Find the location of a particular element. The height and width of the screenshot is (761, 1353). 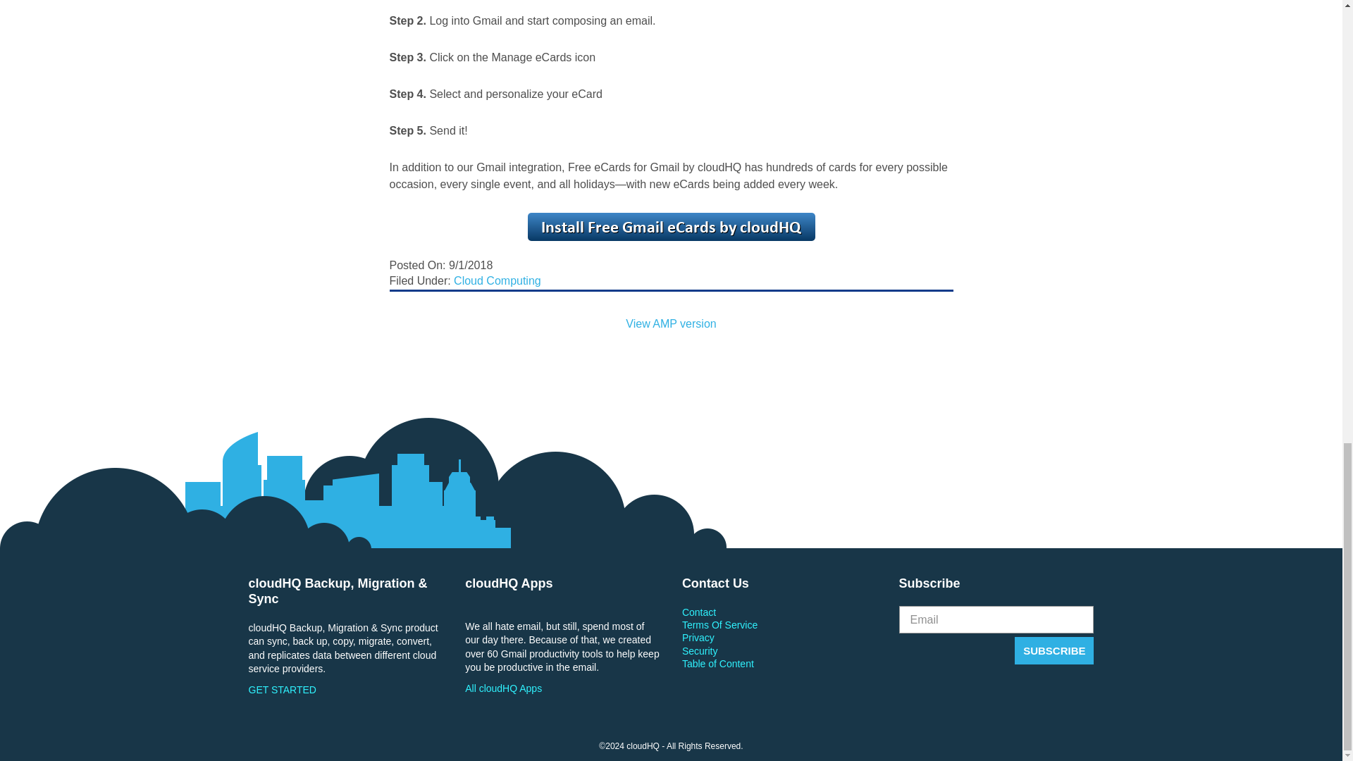

Privacy is located at coordinates (779, 637).